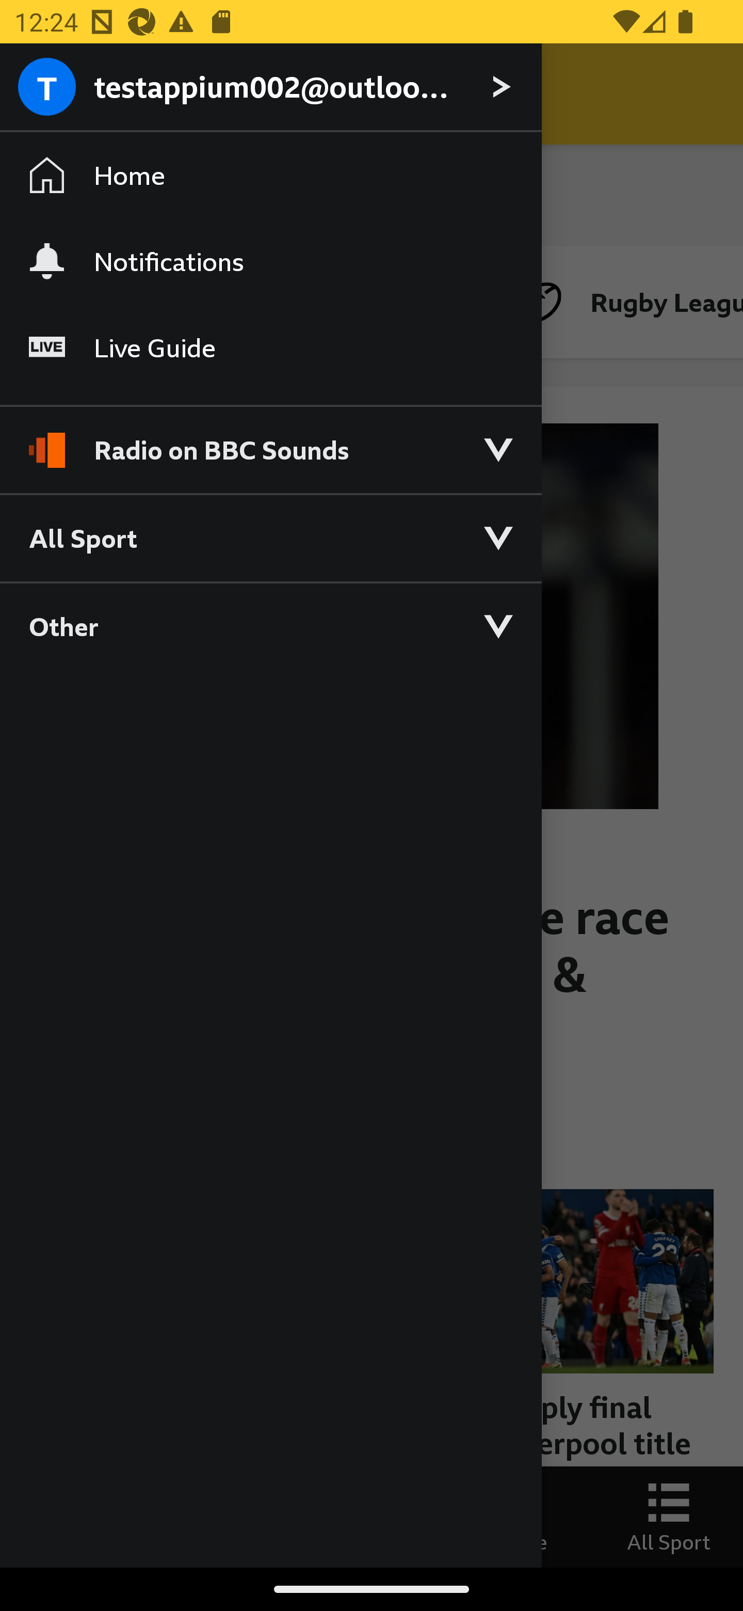 The height and width of the screenshot is (1611, 743). I want to click on Other, so click(270, 626).